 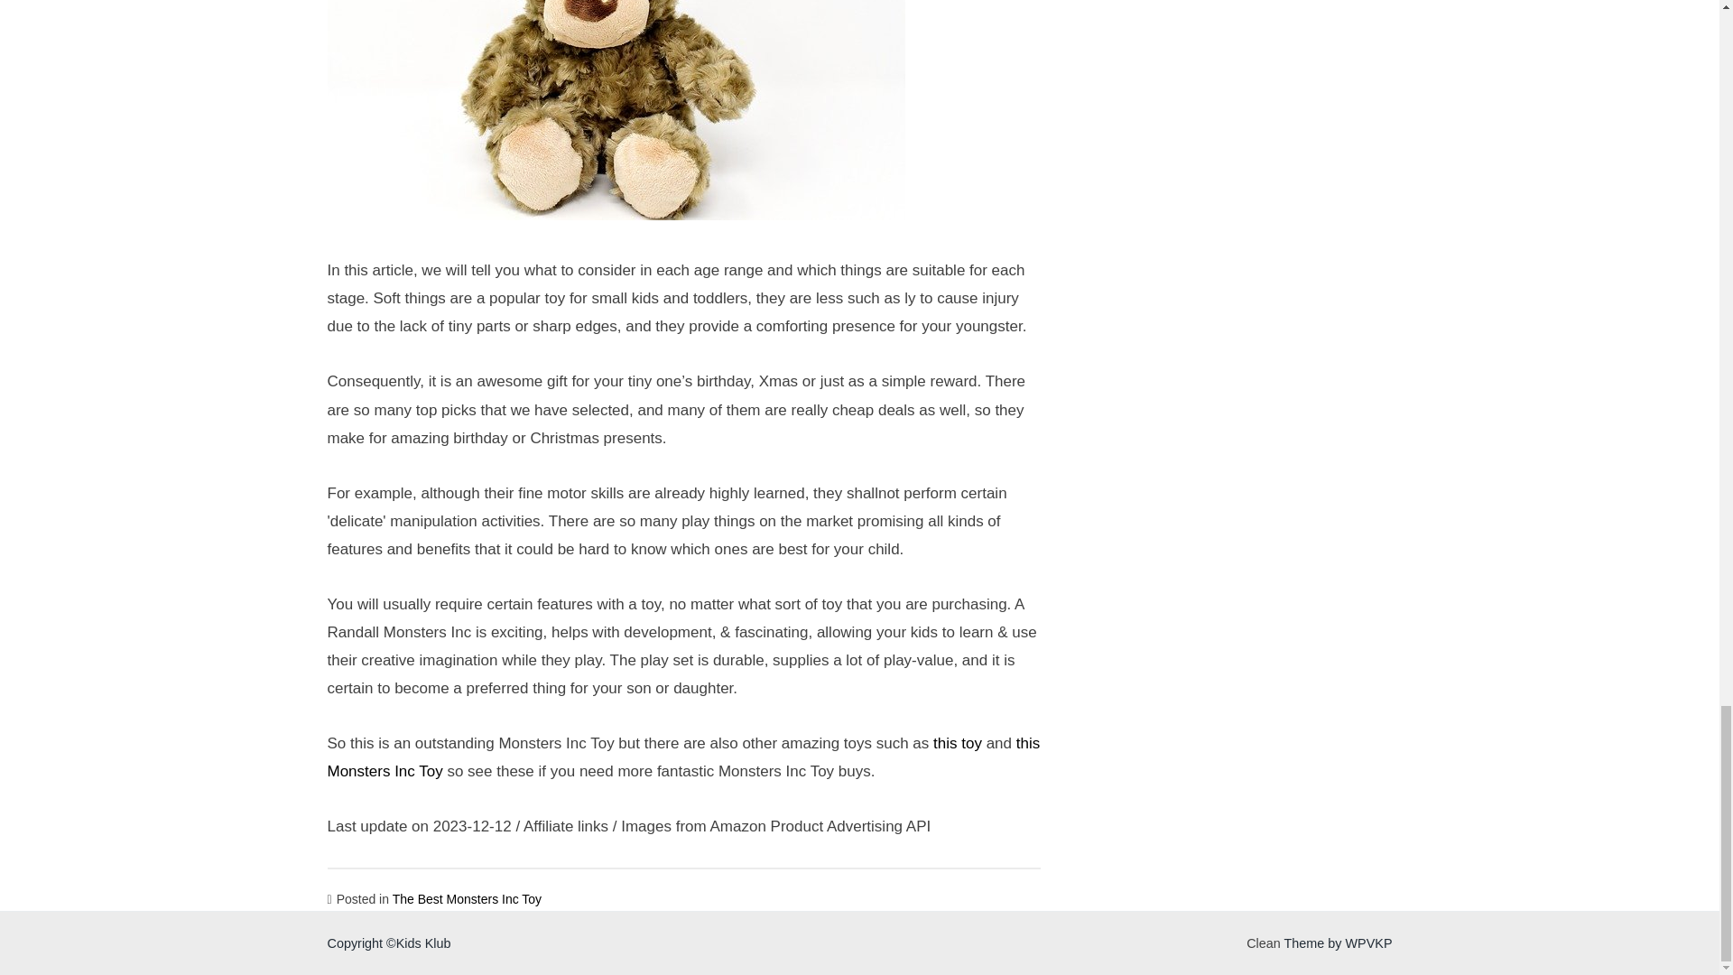 What do you see at coordinates (1263, 942) in the screenshot?
I see `Clean` at bounding box center [1263, 942].